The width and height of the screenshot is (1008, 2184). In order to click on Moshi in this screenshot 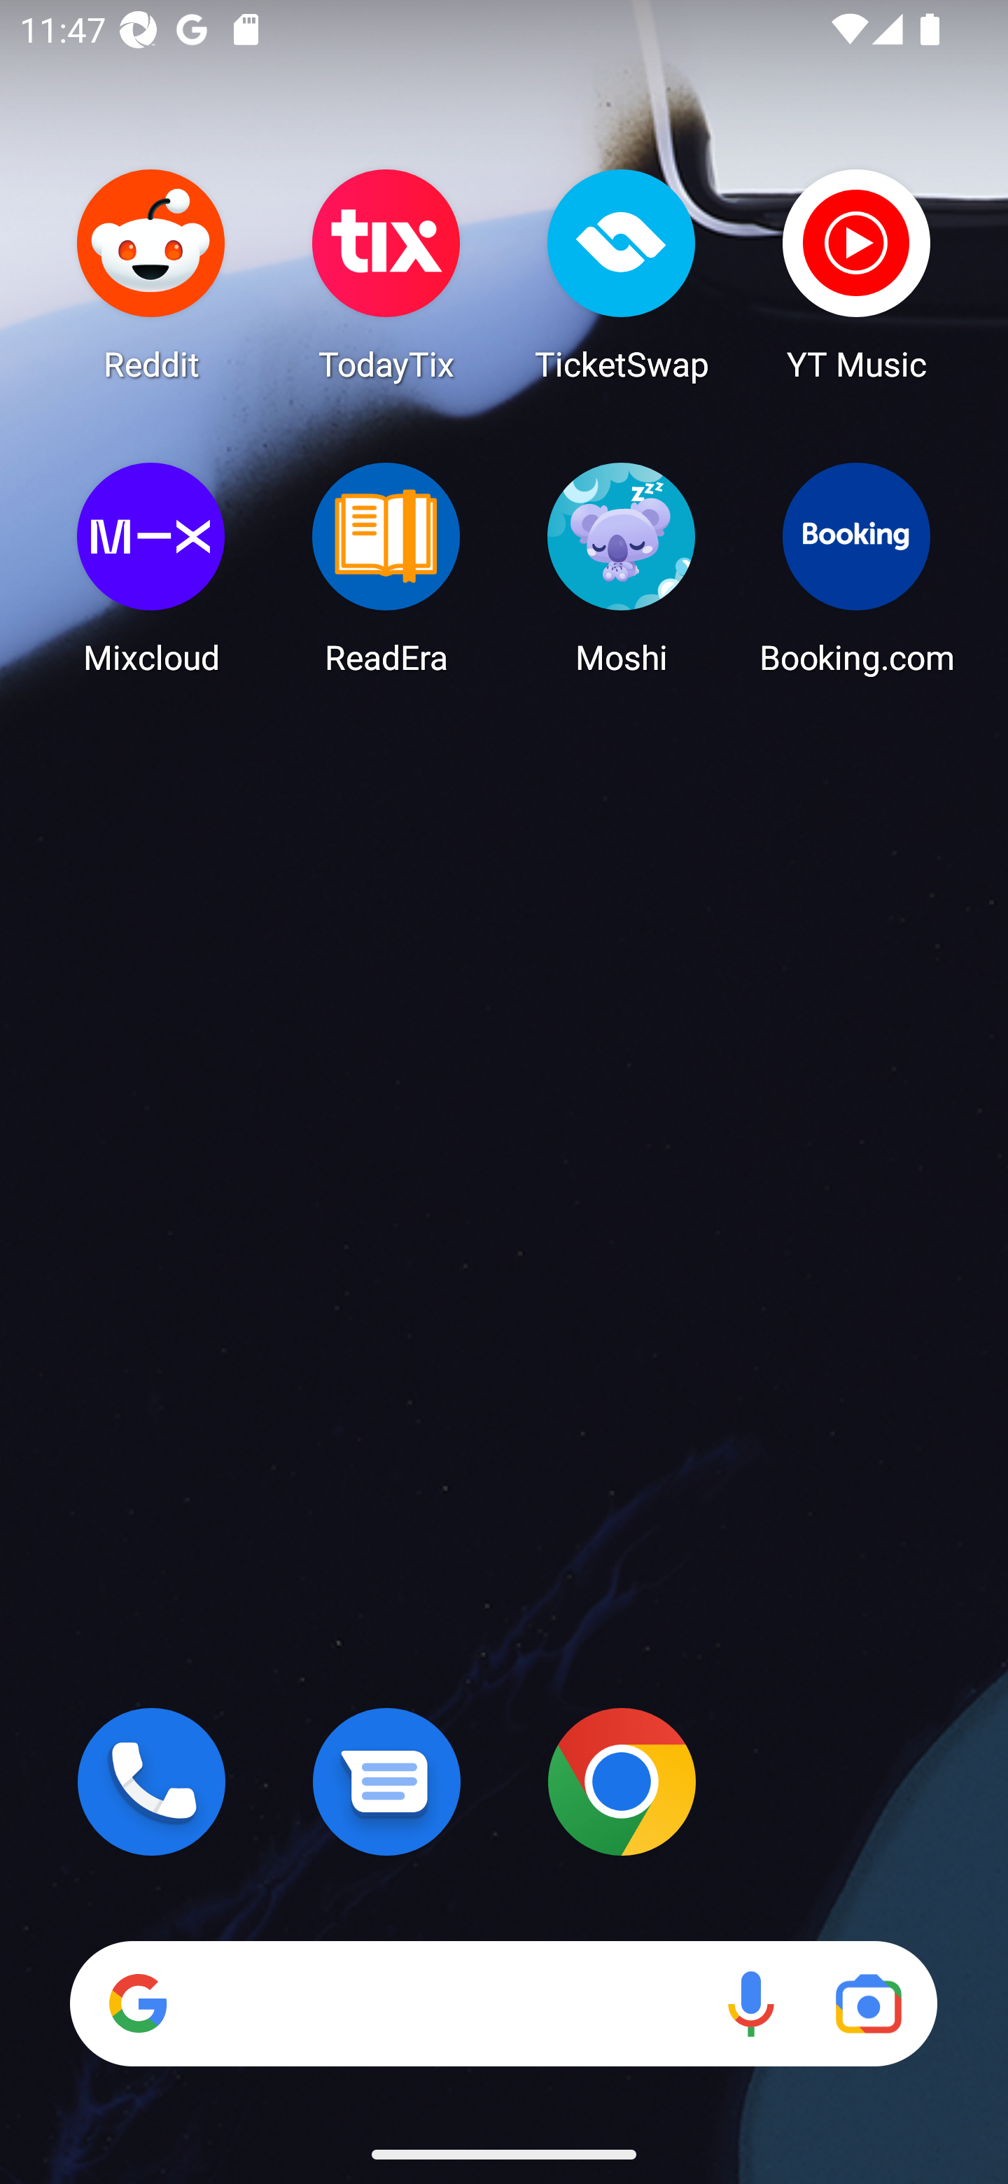, I will do `click(622, 568)`.